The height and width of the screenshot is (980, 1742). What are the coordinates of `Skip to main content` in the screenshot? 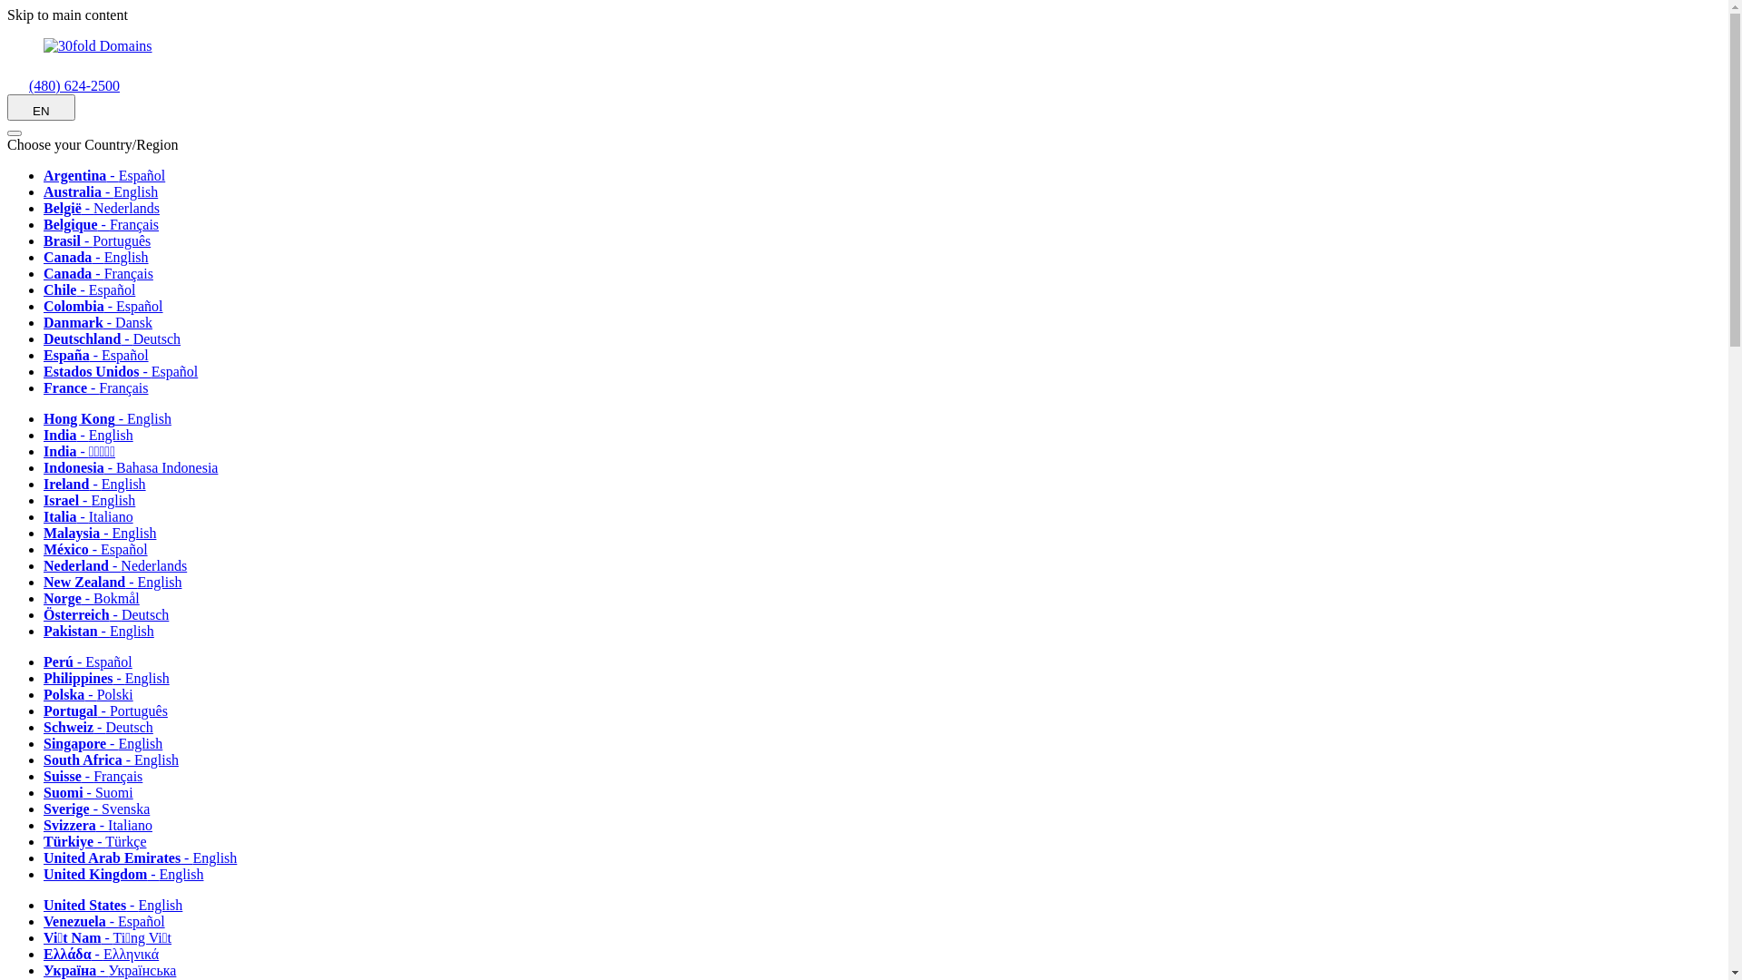 It's located at (67, 15).